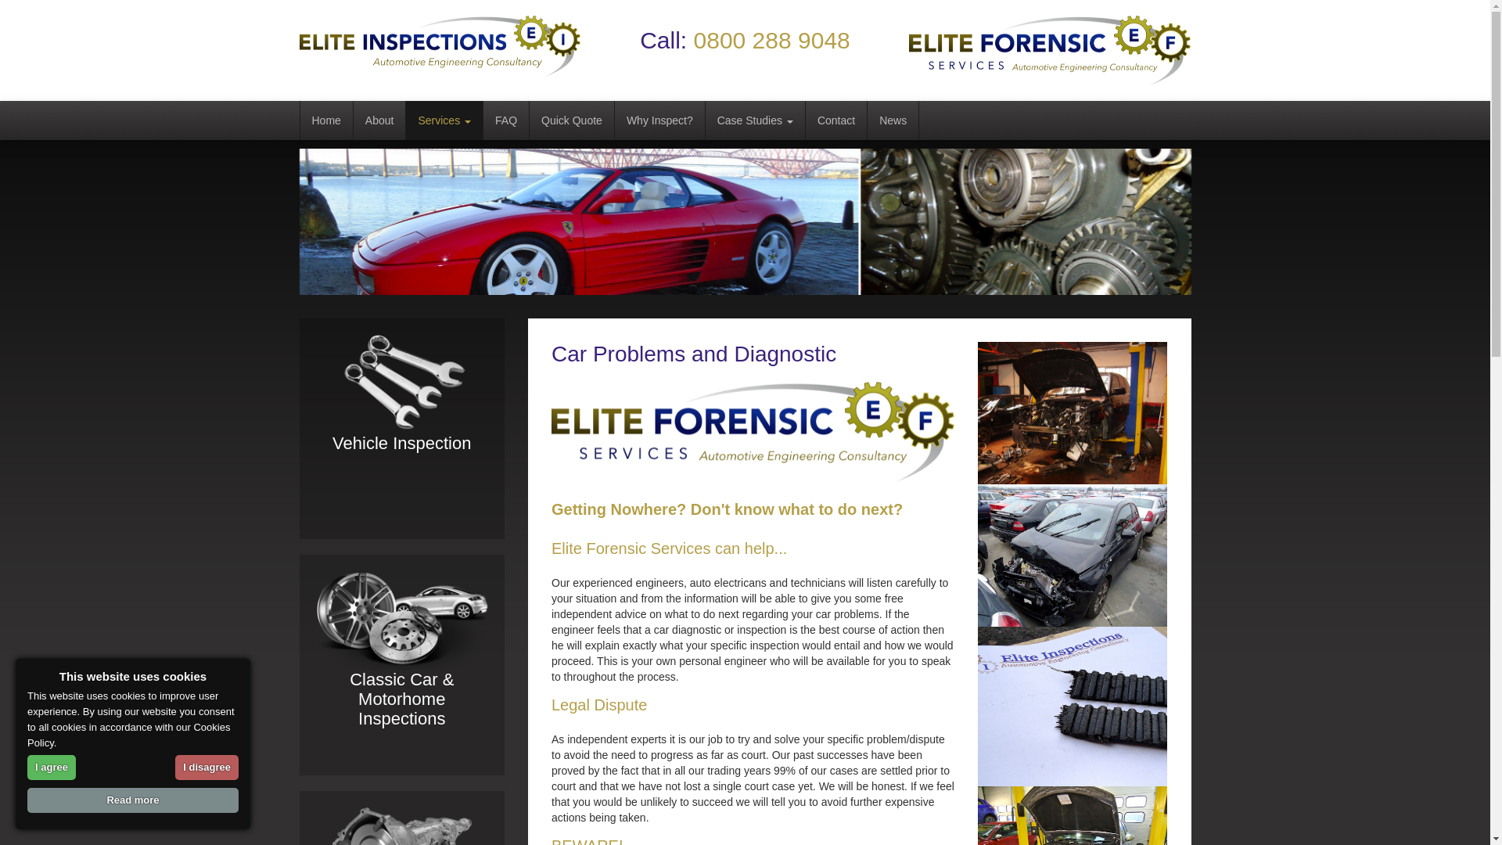 The height and width of the screenshot is (845, 1502). Describe the element at coordinates (440, 46) in the screenshot. I see `Elite Inspections Logo` at that location.